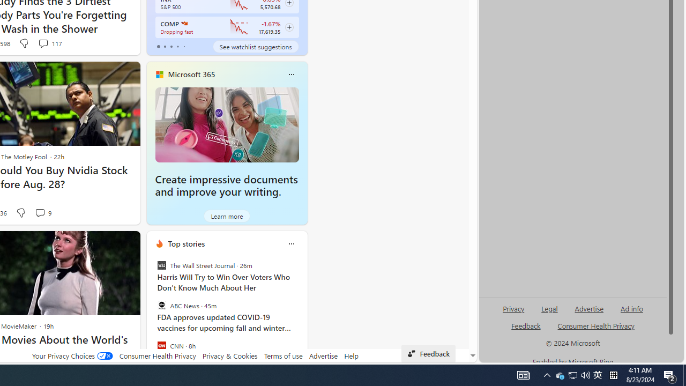  What do you see at coordinates (49, 43) in the screenshot?
I see `View comments 117 Comment` at bounding box center [49, 43].